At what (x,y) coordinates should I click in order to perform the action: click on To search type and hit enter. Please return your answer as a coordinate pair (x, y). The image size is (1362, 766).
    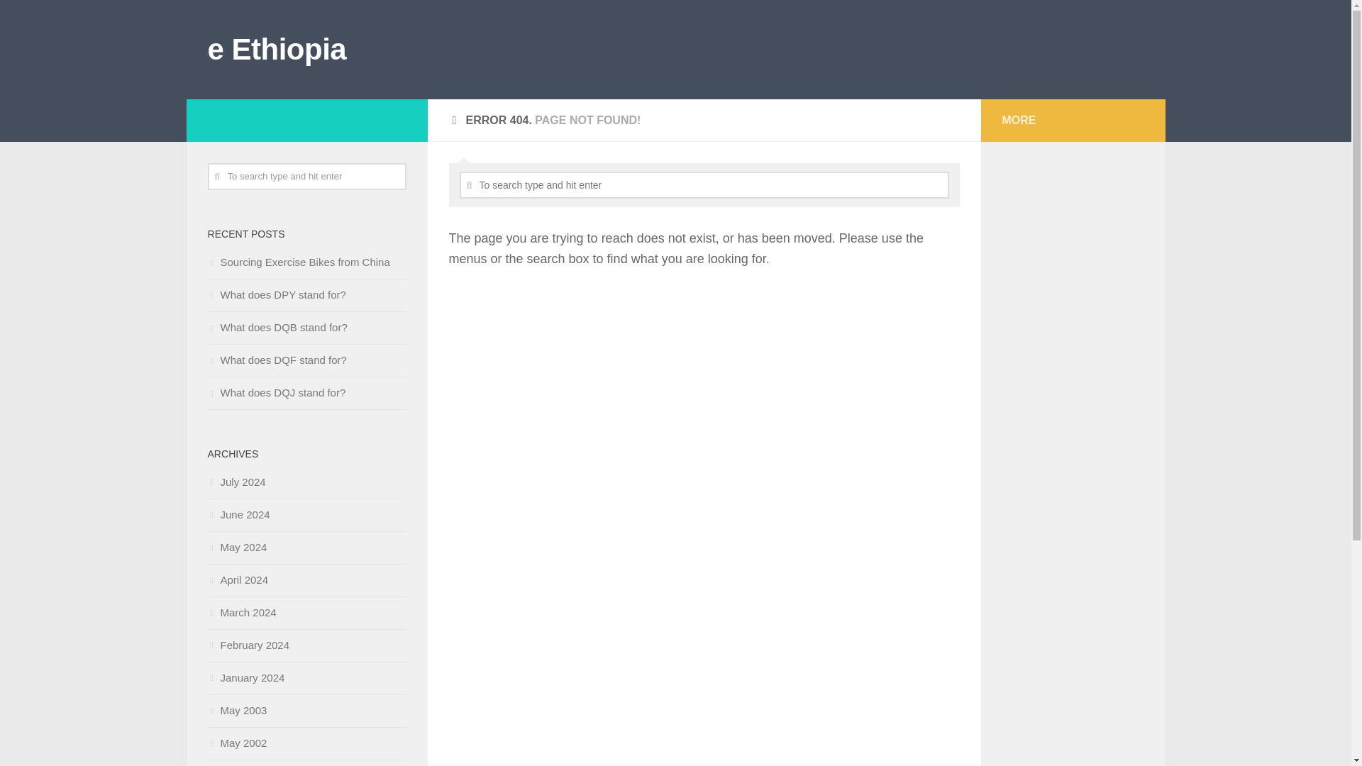
    Looking at the image, I should click on (704, 184).